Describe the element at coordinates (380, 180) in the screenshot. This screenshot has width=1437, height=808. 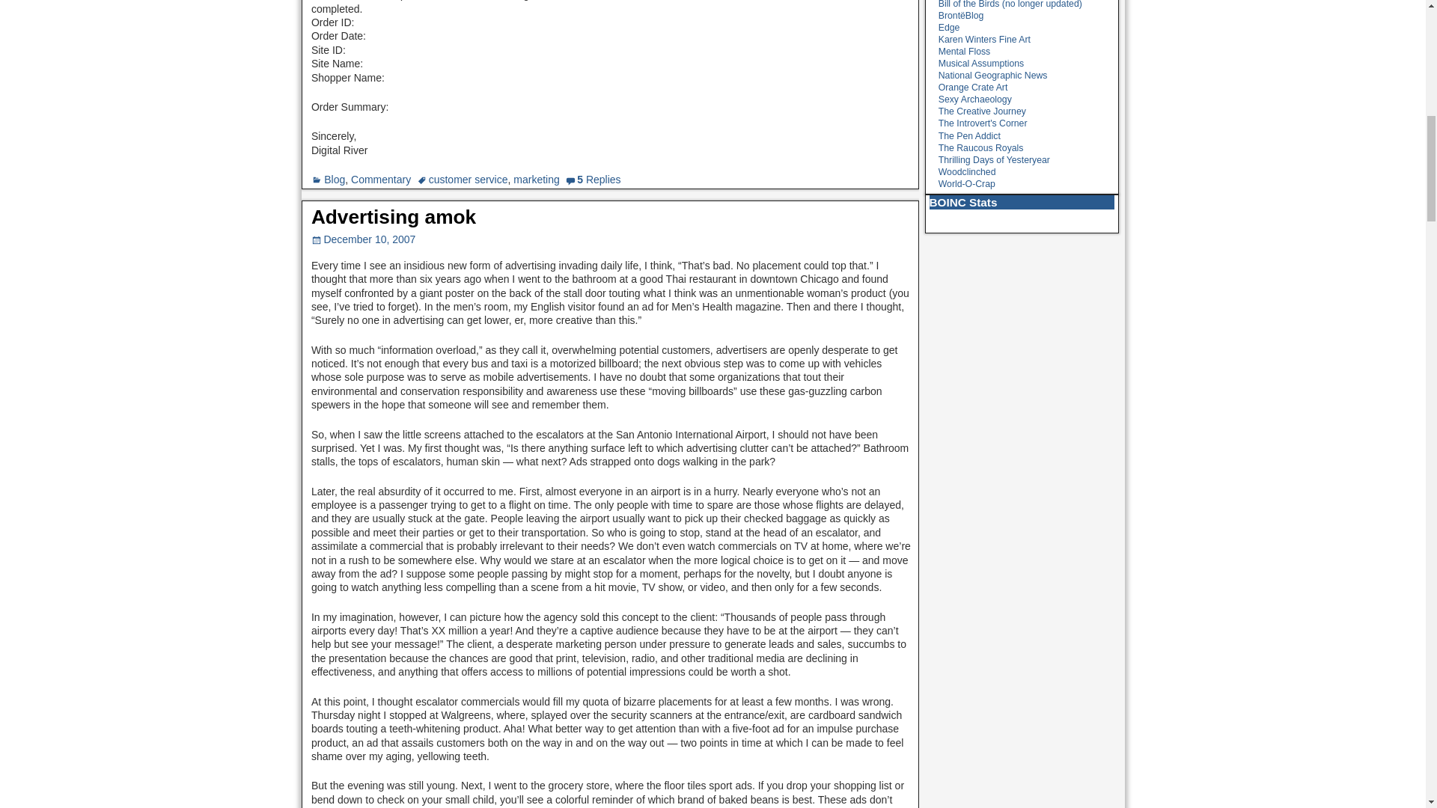
I see `Commentary` at that location.